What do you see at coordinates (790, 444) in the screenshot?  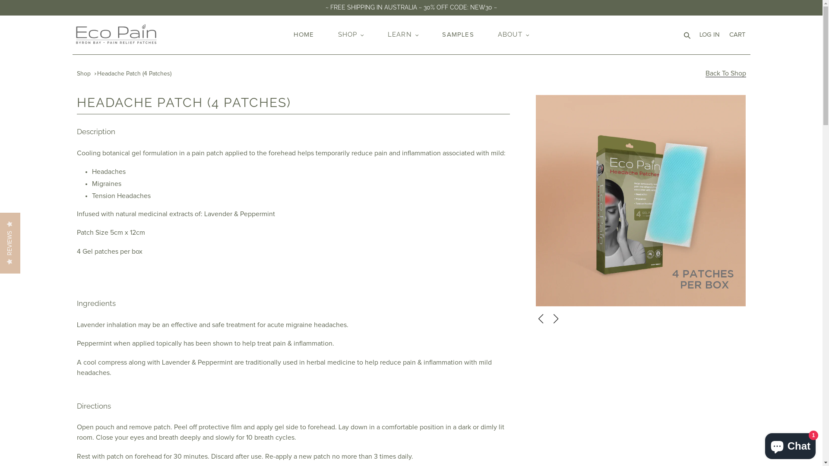 I see `Shopify online store chat` at bounding box center [790, 444].